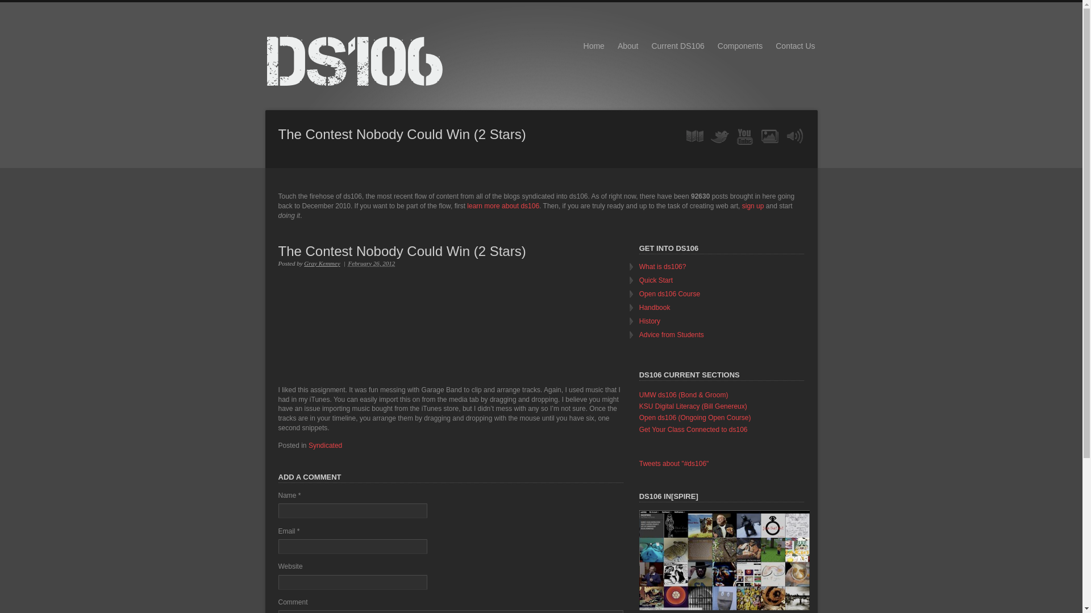 Image resolution: width=1091 pixels, height=613 pixels. Describe the element at coordinates (627, 46) in the screenshot. I see `About` at that location.